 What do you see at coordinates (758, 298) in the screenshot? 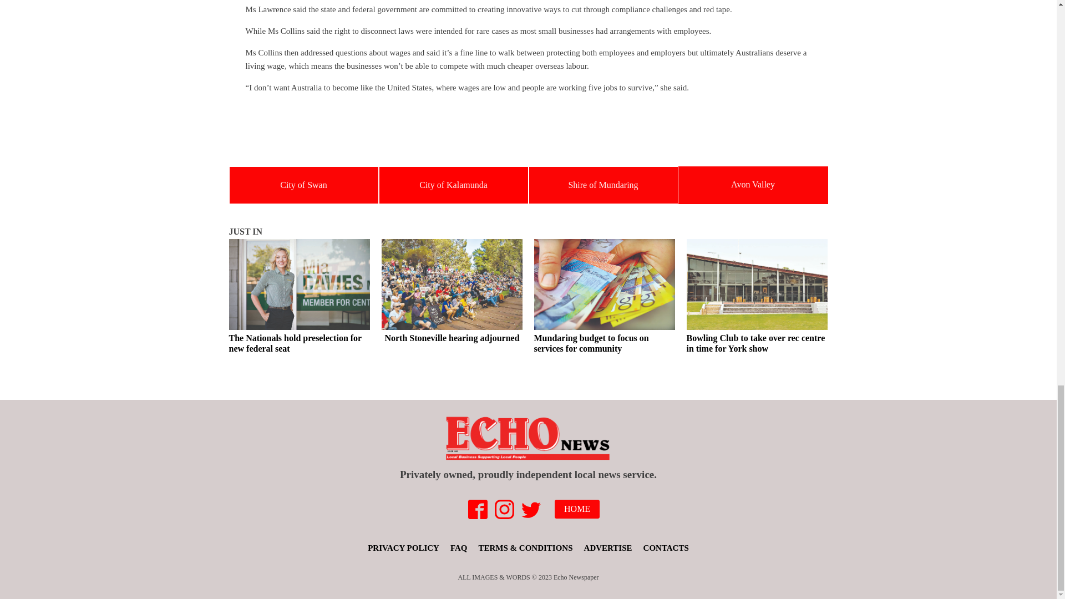
I see `Bowling Club to take over rec centre in time for York show` at bounding box center [758, 298].